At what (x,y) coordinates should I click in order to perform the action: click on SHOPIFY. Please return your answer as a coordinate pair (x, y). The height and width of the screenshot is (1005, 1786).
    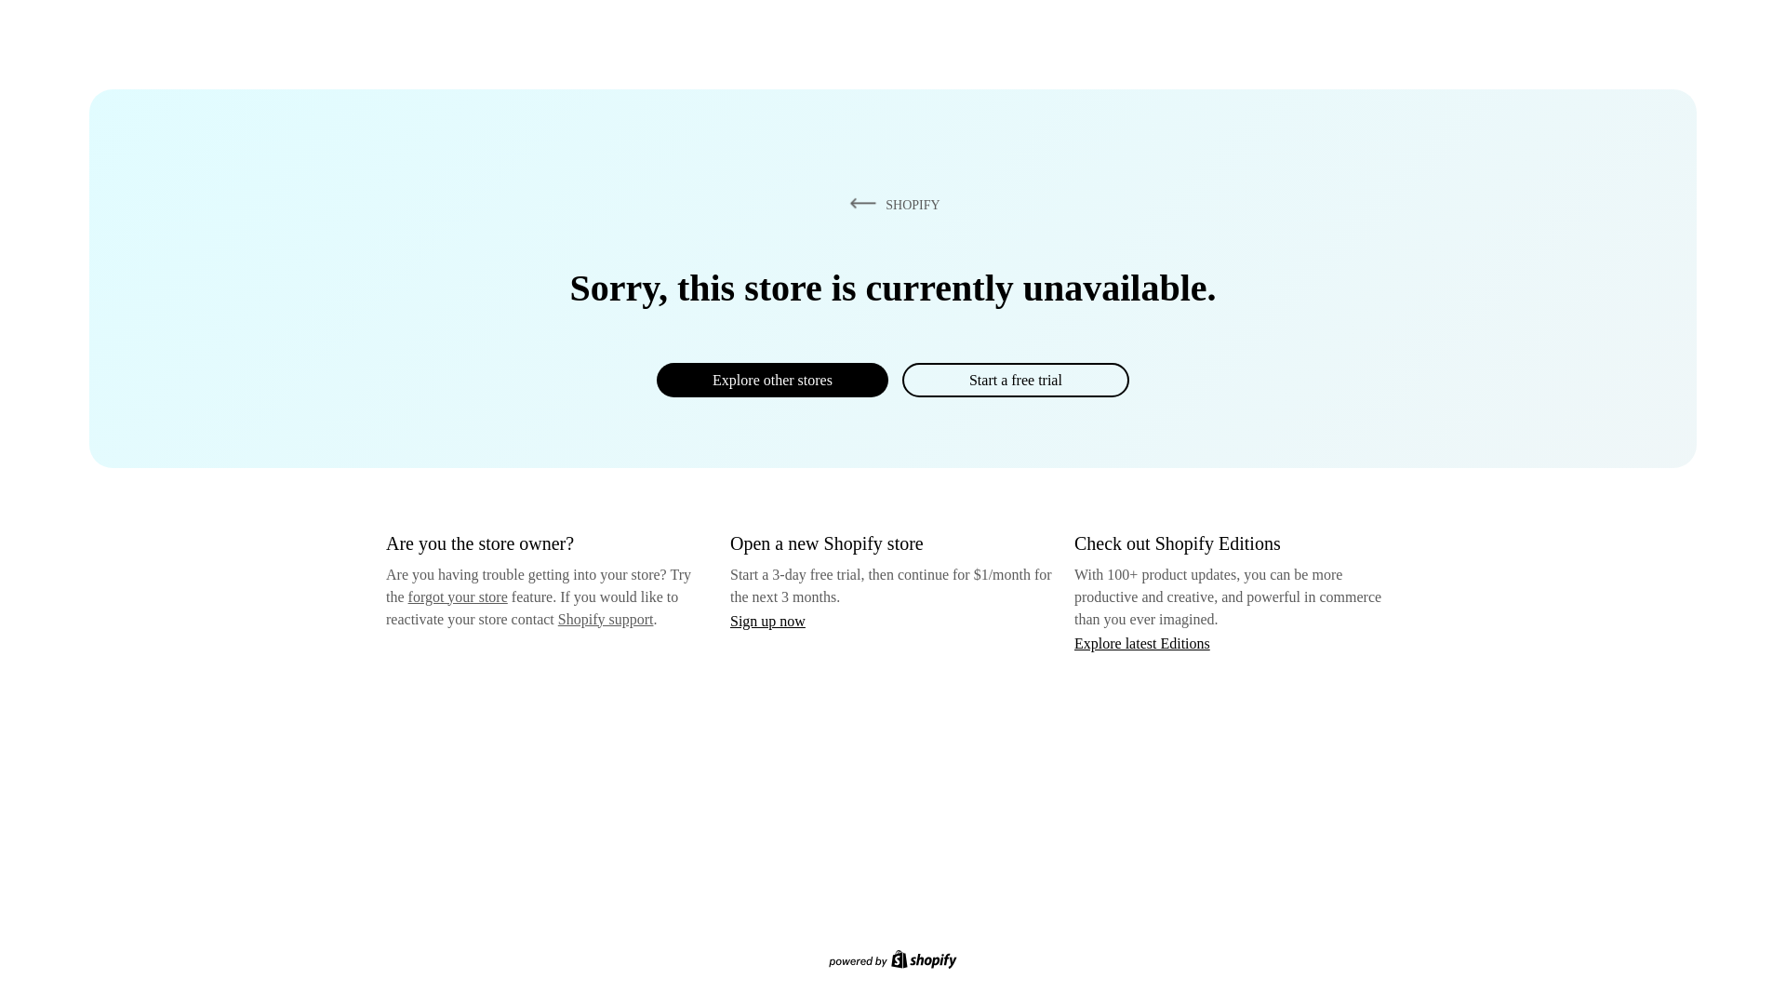
    Looking at the image, I should click on (891, 204).